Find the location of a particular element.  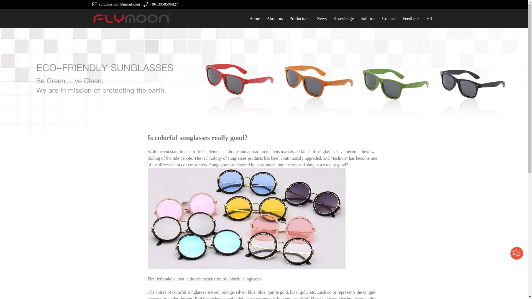

News is located at coordinates (321, 18).